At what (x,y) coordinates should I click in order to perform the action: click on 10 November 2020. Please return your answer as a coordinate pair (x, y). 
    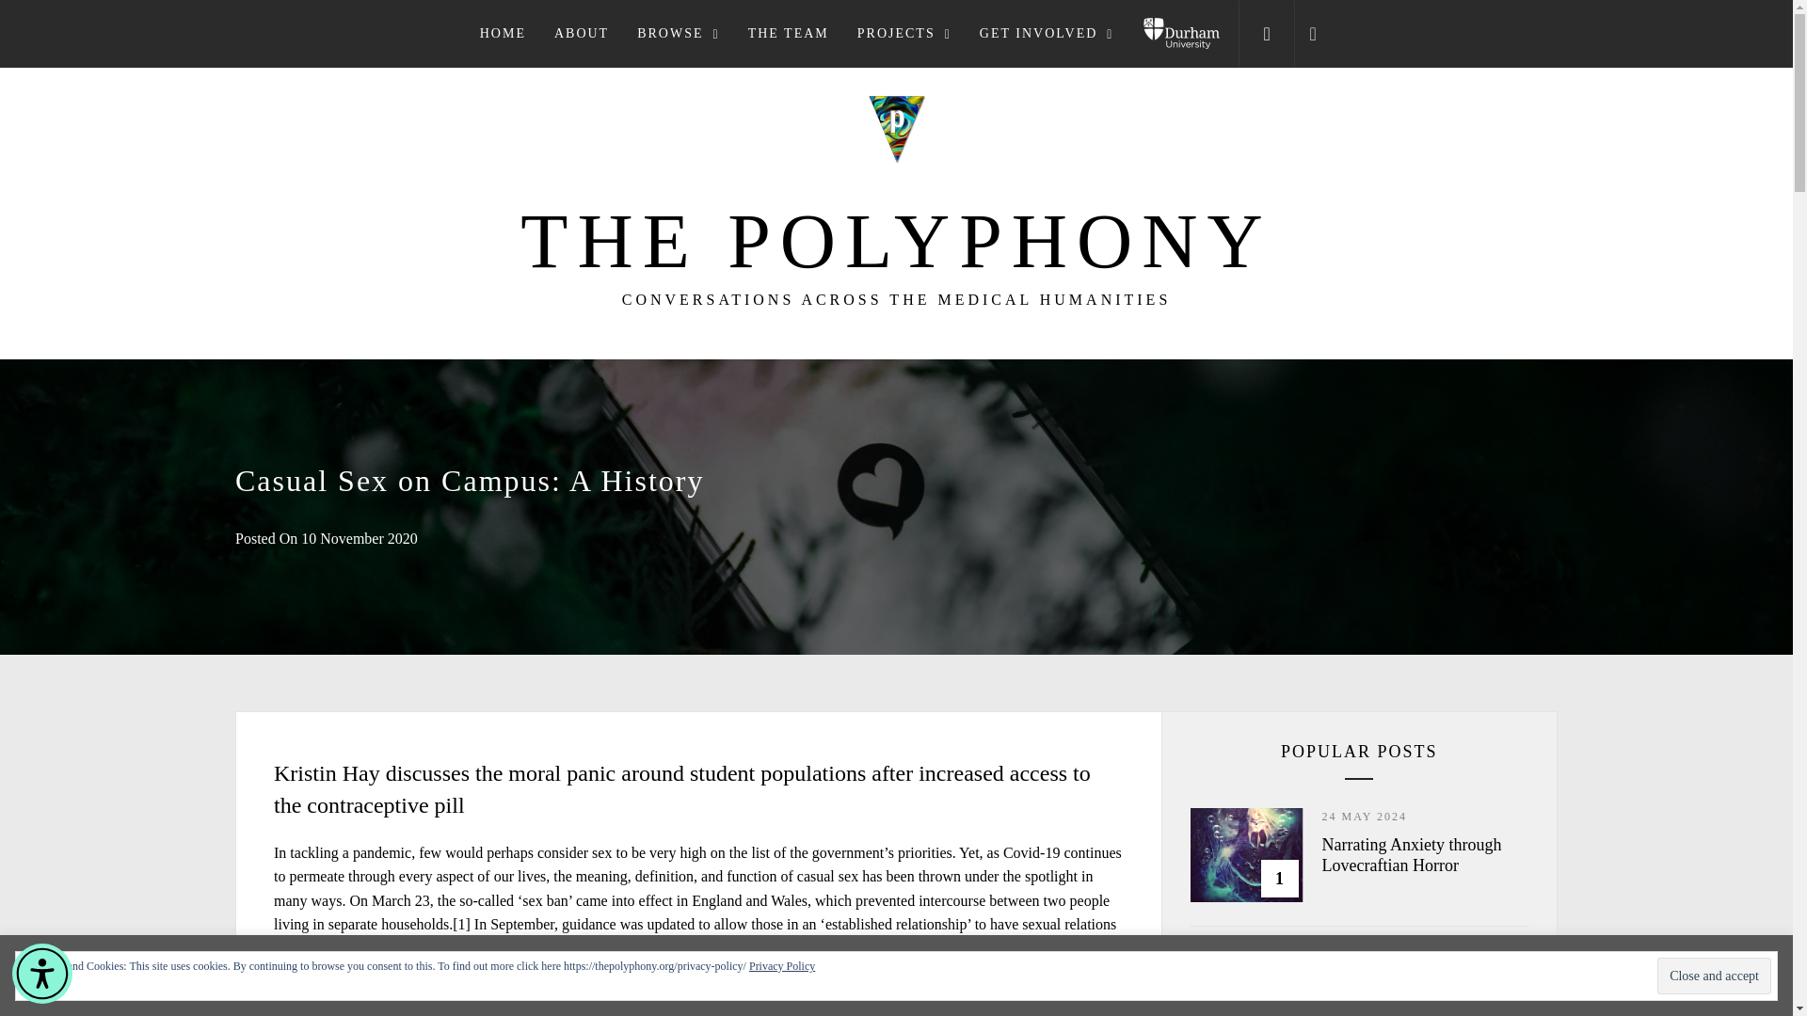
    Looking at the image, I should click on (360, 538).